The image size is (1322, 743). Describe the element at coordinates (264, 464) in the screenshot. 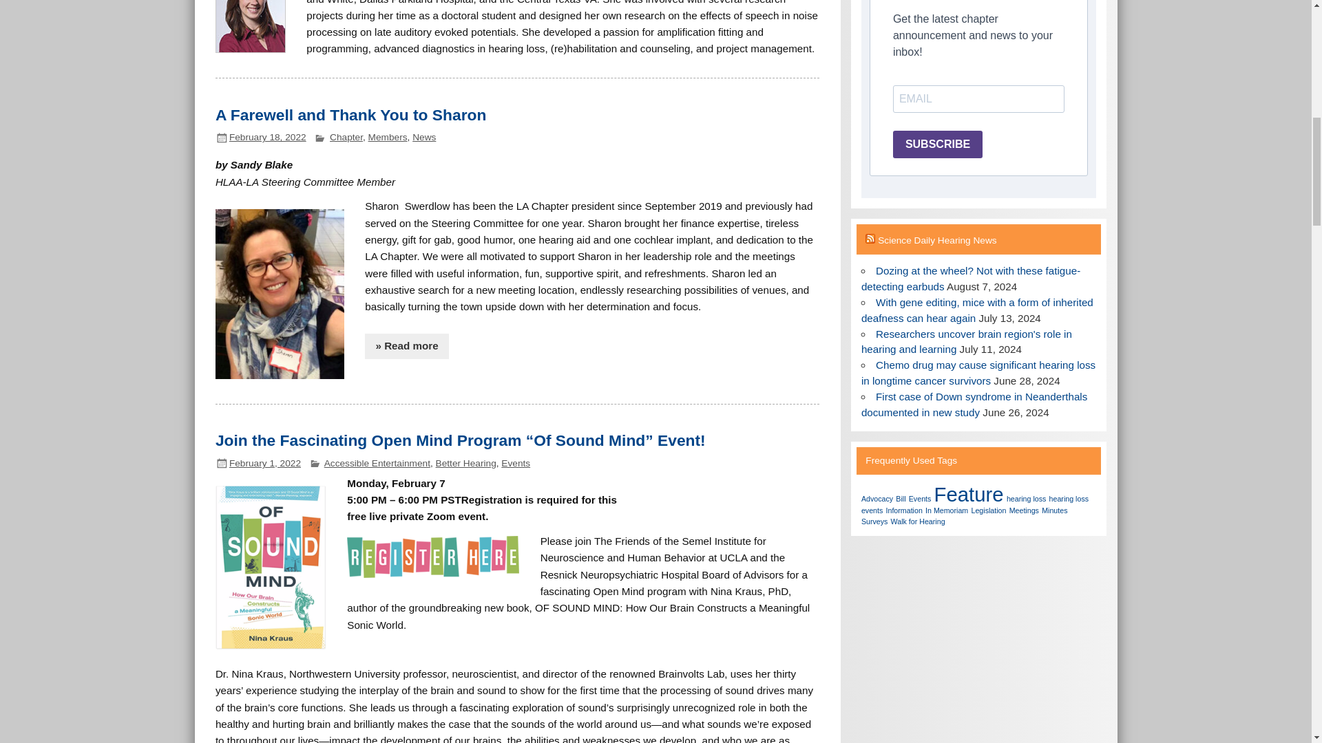

I see `11:19 pm` at that location.